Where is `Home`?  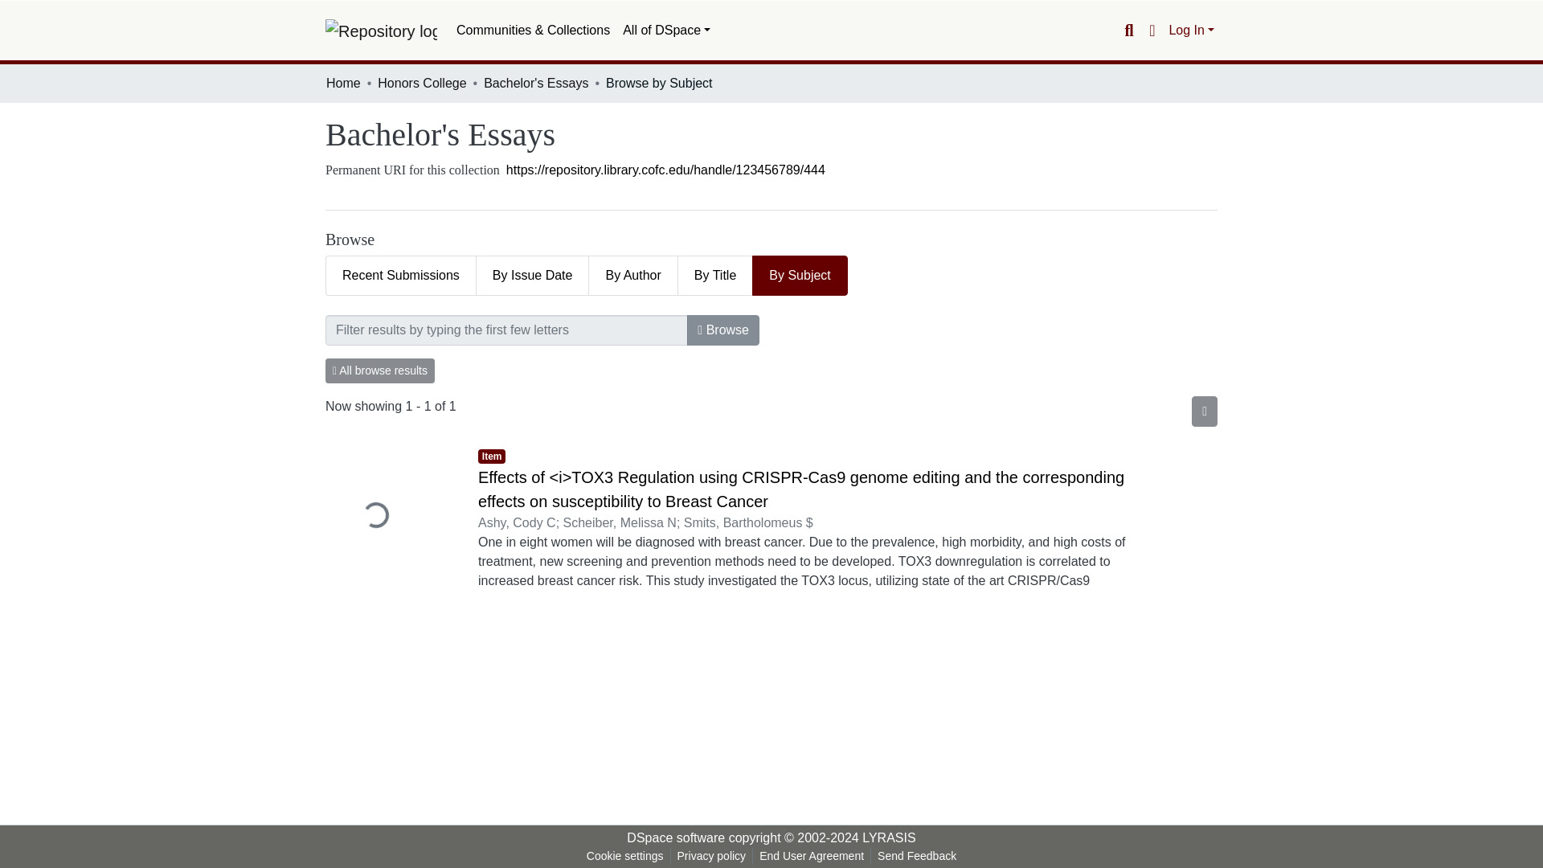 Home is located at coordinates (343, 83).